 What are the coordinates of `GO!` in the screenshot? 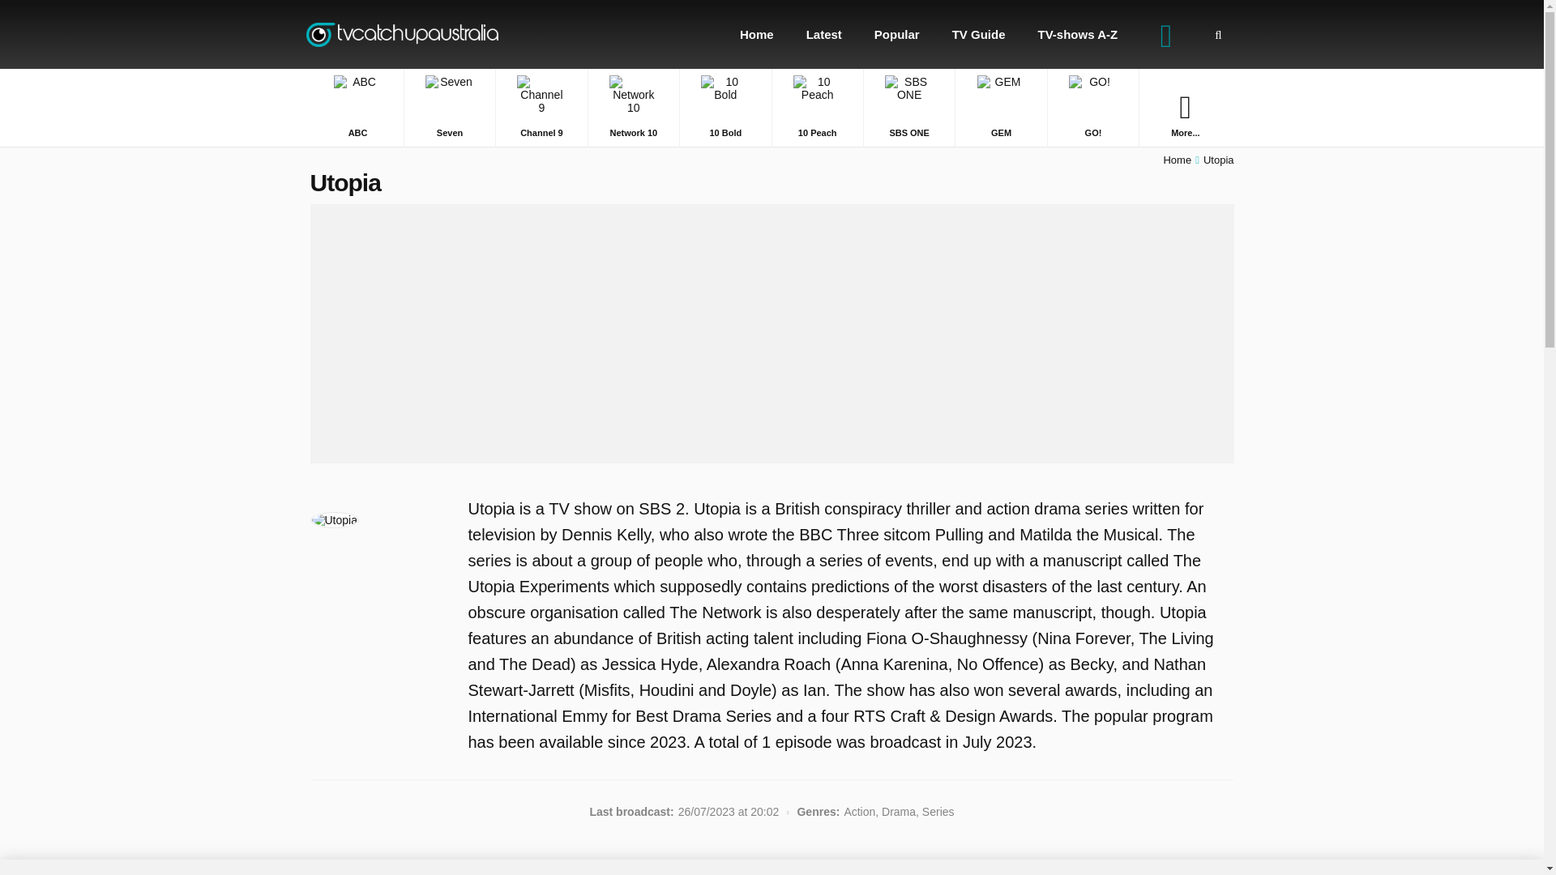 It's located at (1092, 107).